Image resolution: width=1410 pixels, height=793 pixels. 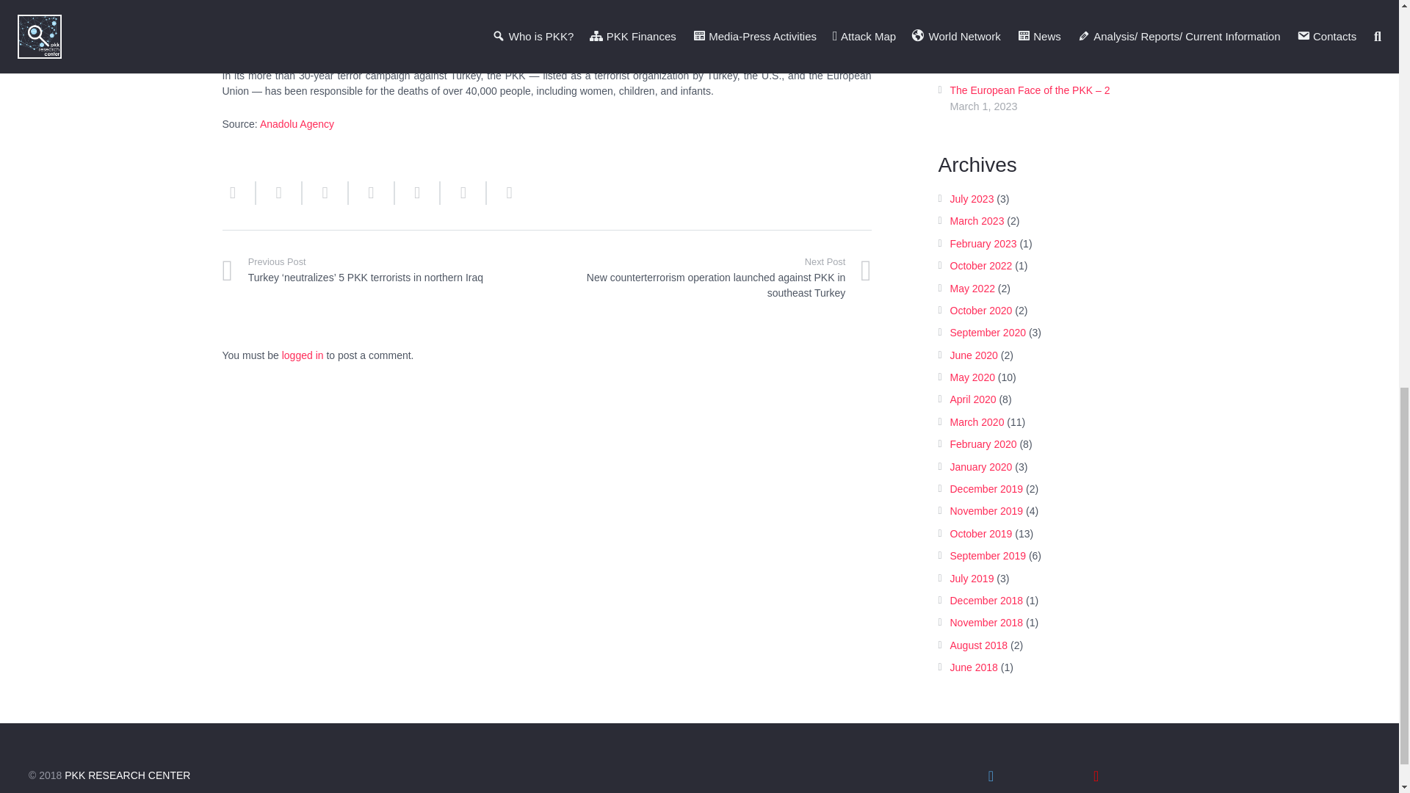 I want to click on logged in, so click(x=303, y=355).